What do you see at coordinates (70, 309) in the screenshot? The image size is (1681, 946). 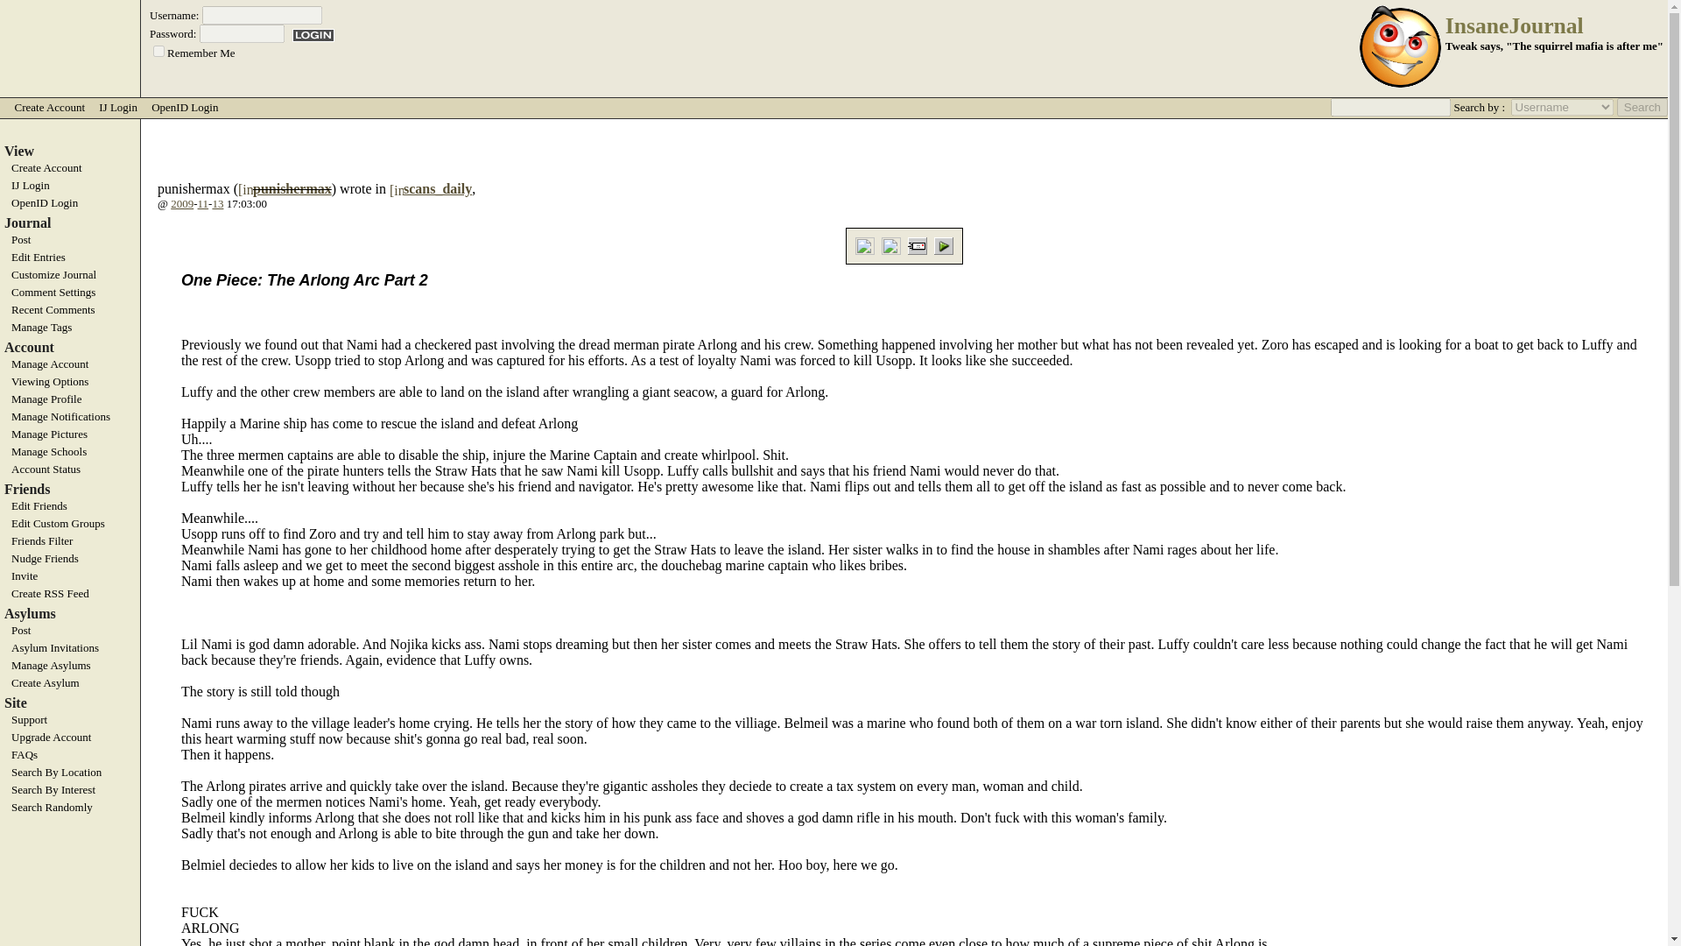 I see `Recent Comments` at bounding box center [70, 309].